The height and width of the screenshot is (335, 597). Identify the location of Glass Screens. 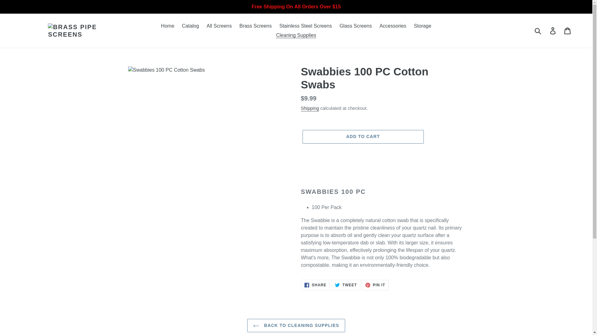
(375, 285).